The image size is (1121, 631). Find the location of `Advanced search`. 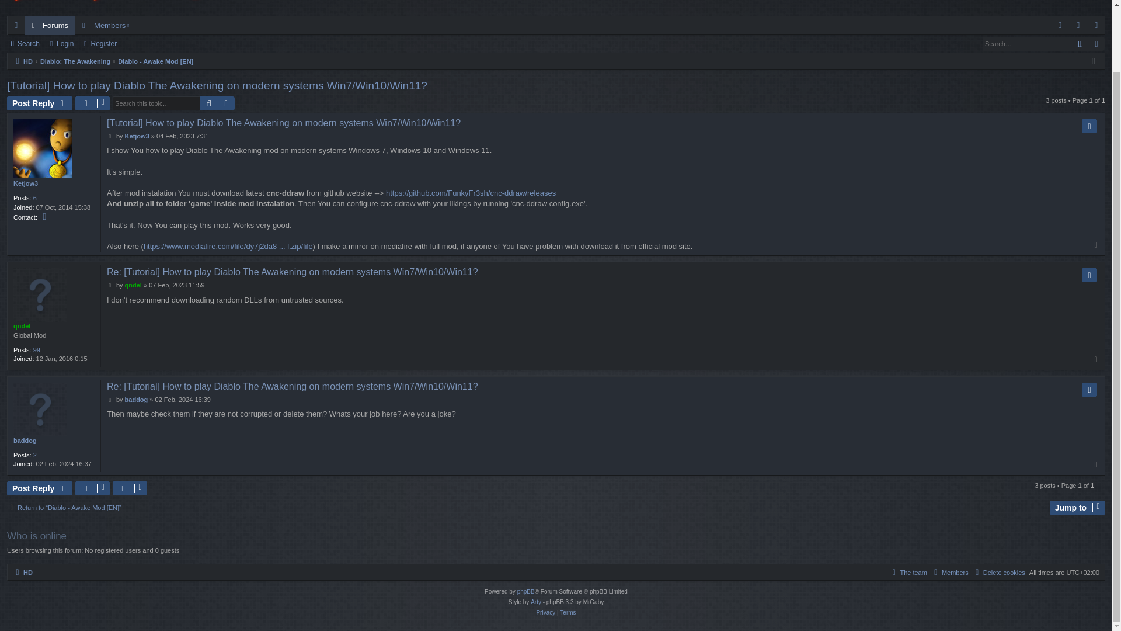

Advanced search is located at coordinates (1096, 43).